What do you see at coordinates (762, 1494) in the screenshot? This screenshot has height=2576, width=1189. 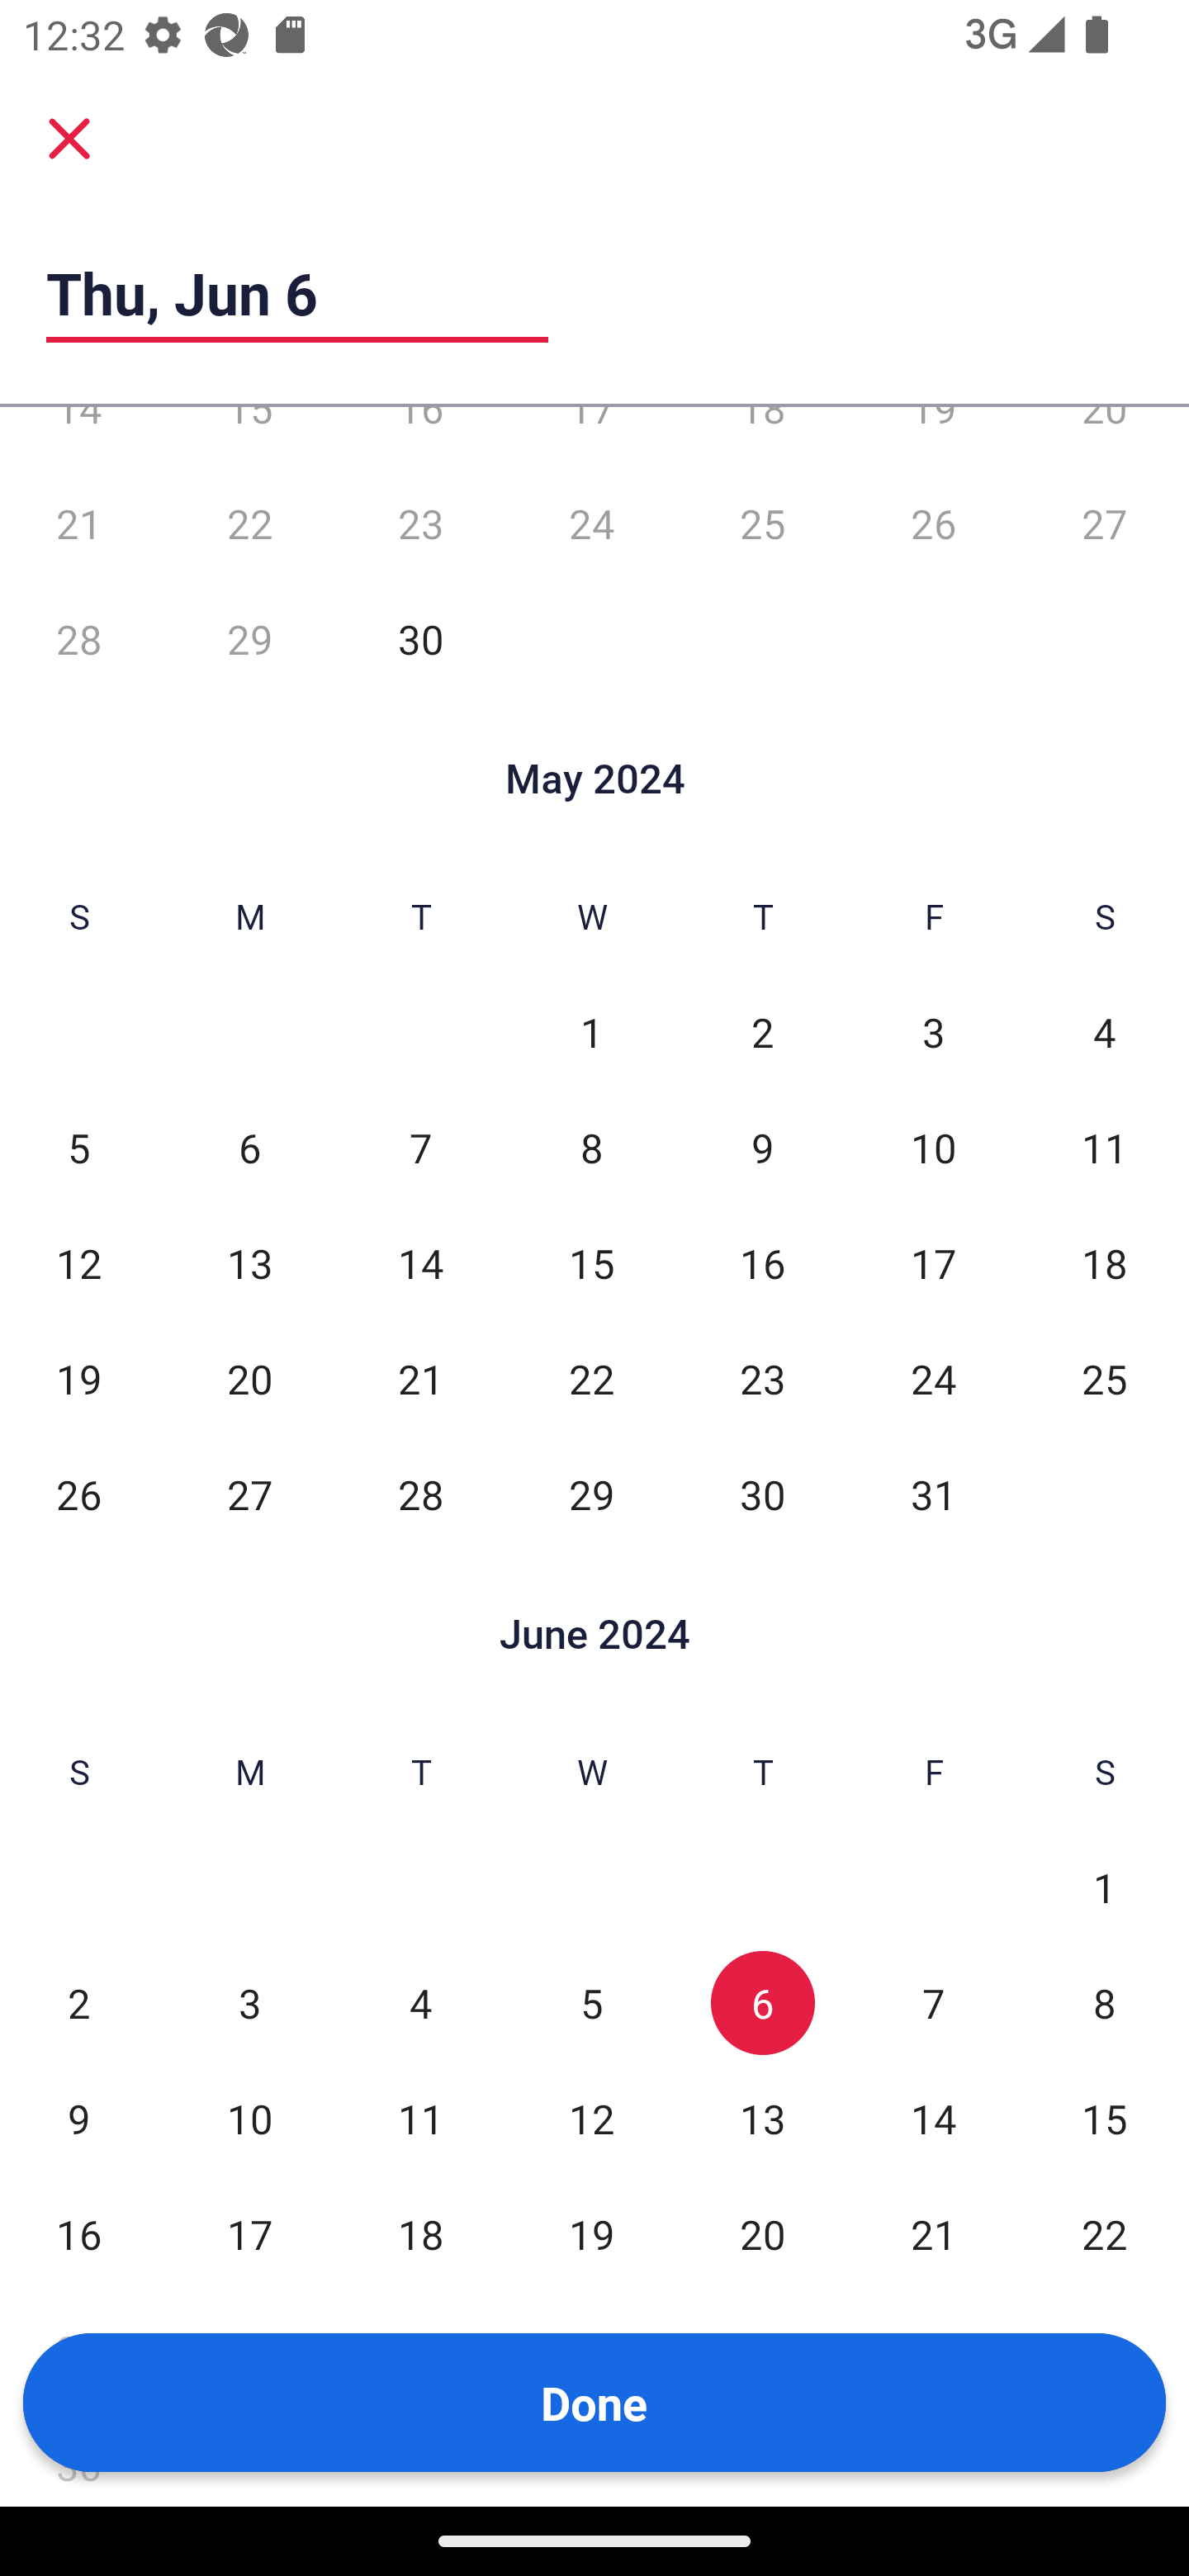 I see `30 Thu, May 30, Not Selected` at bounding box center [762, 1494].